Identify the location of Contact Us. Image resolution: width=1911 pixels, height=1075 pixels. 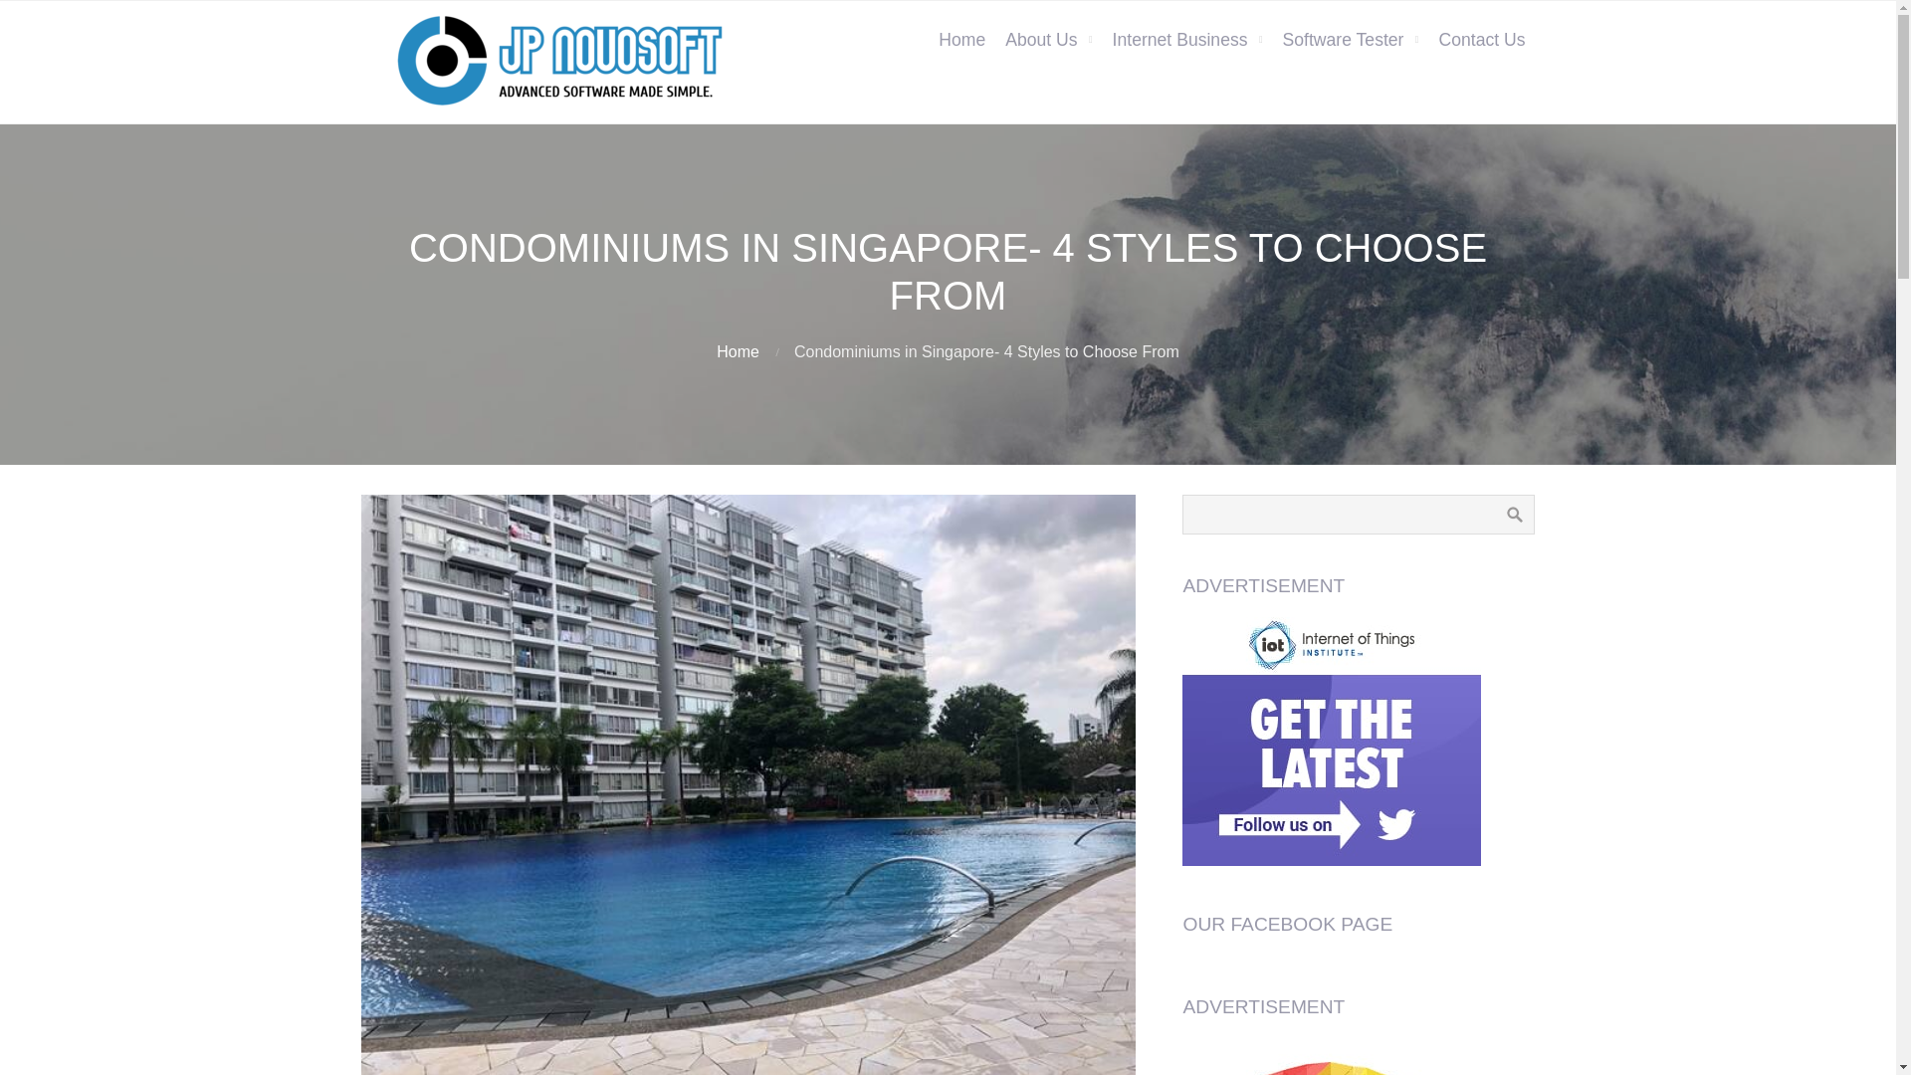
(1481, 40).